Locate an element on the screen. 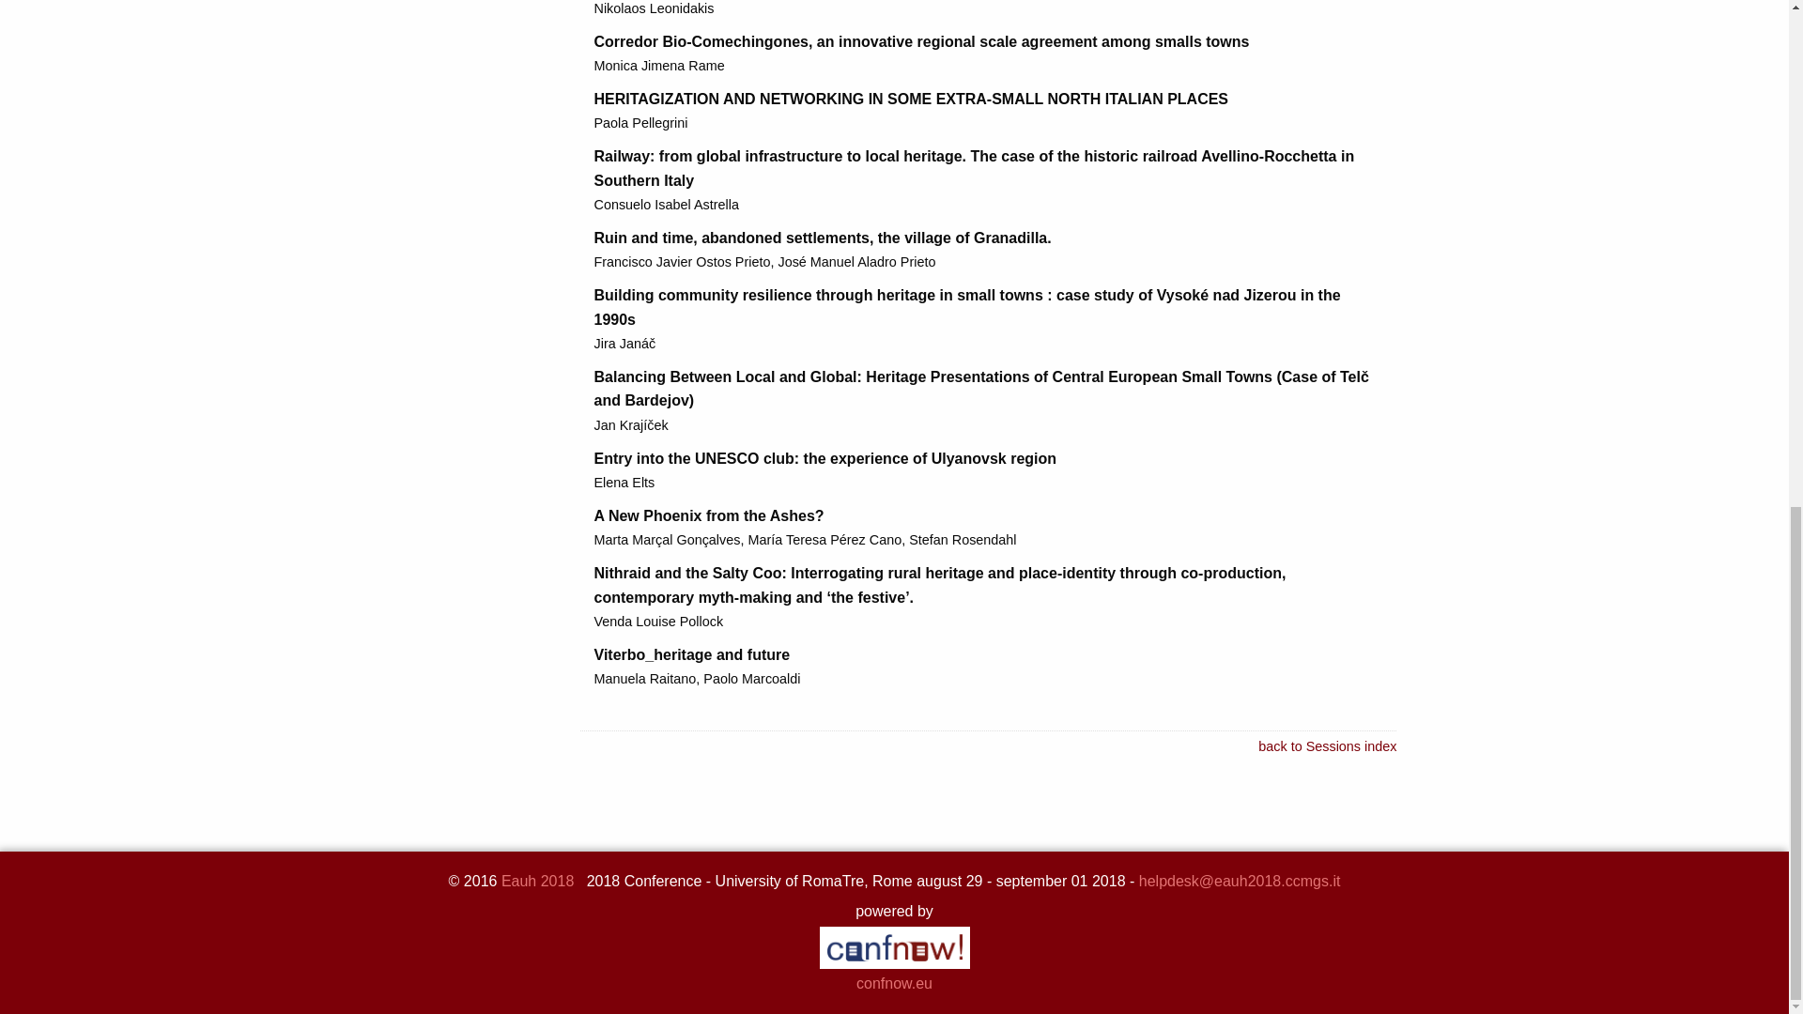  Eauh2018 is located at coordinates (537, 881).